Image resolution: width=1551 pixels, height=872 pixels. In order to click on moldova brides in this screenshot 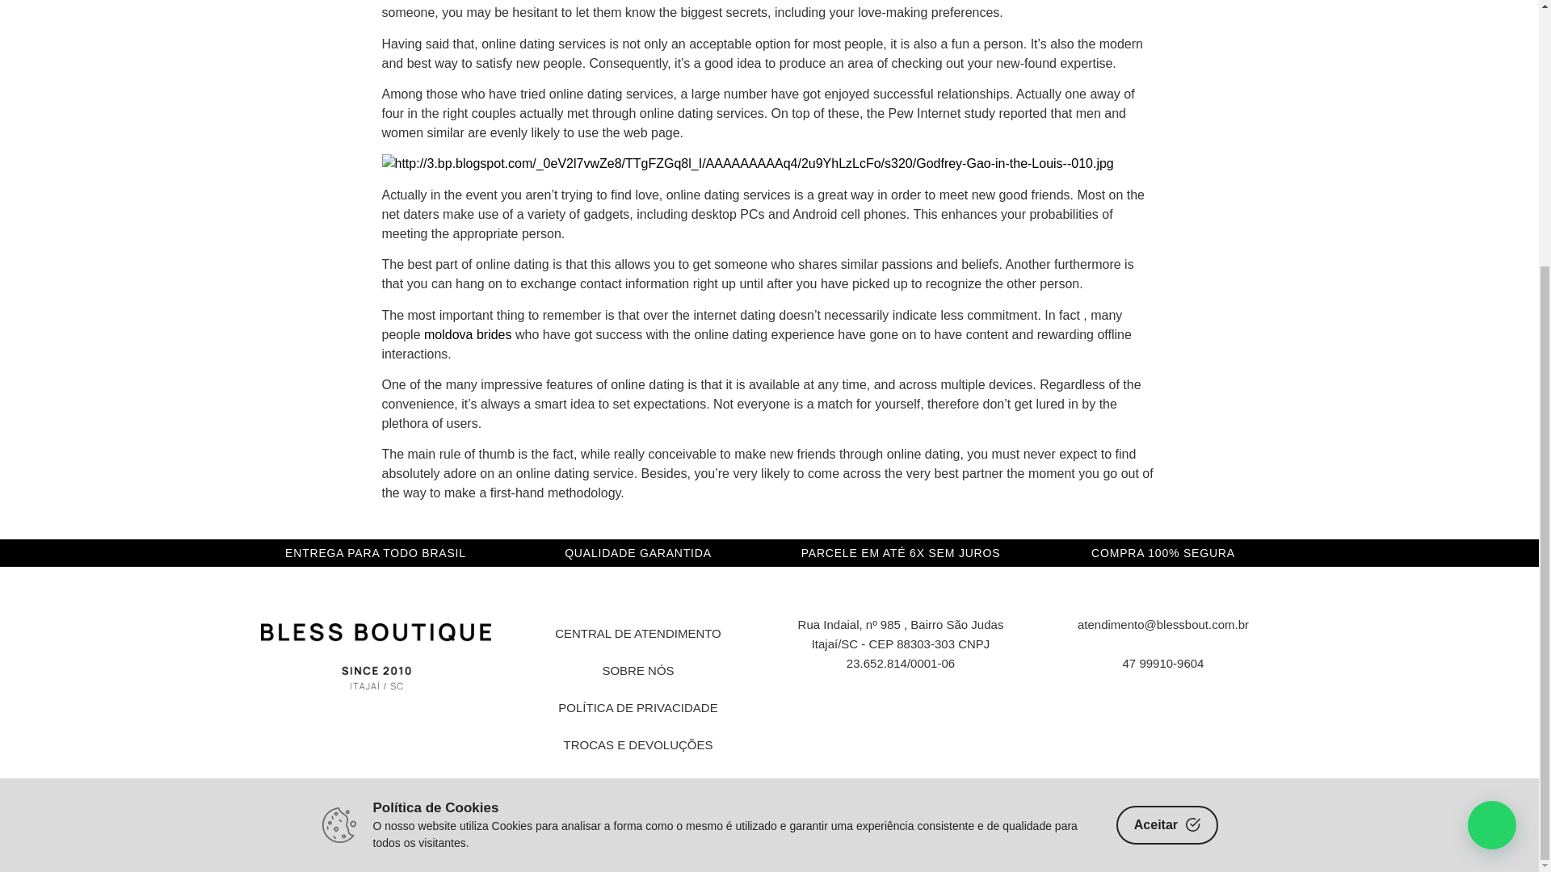, I will do `click(467, 334)`.